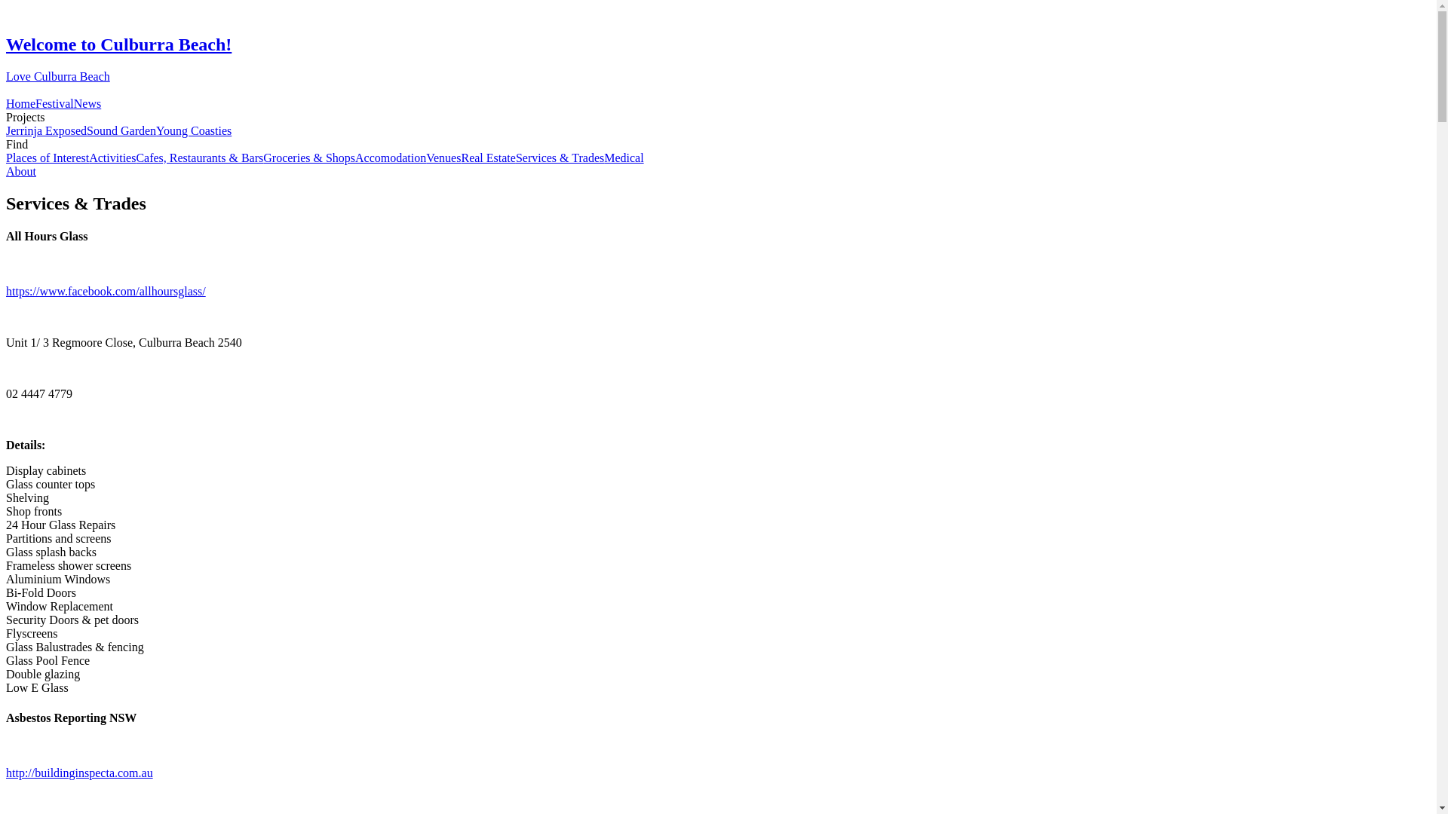  I want to click on Real Estate, so click(488, 158).